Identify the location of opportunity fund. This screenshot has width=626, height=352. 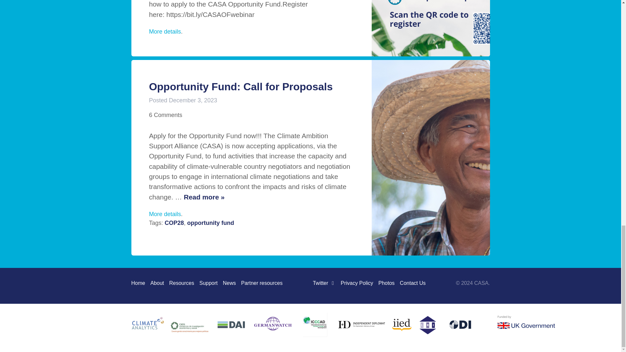
(211, 223).